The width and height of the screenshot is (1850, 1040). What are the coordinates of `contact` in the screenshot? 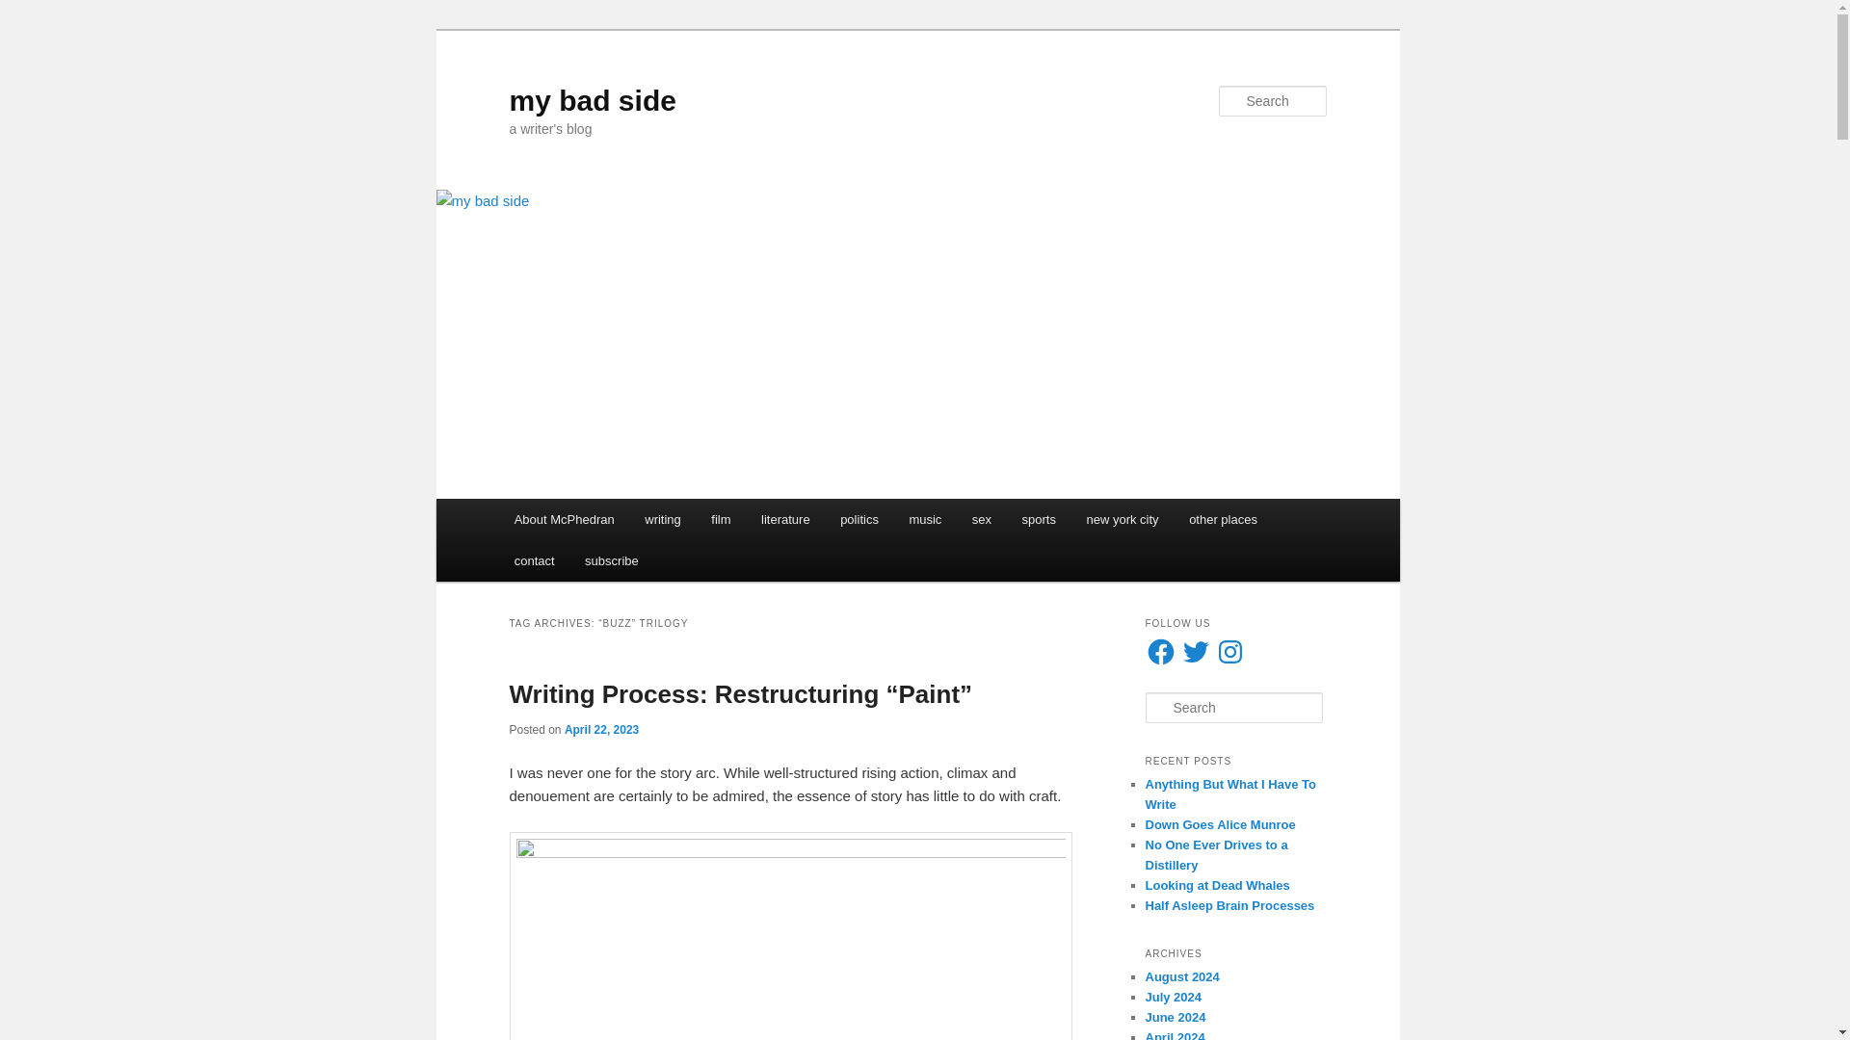 It's located at (534, 560).